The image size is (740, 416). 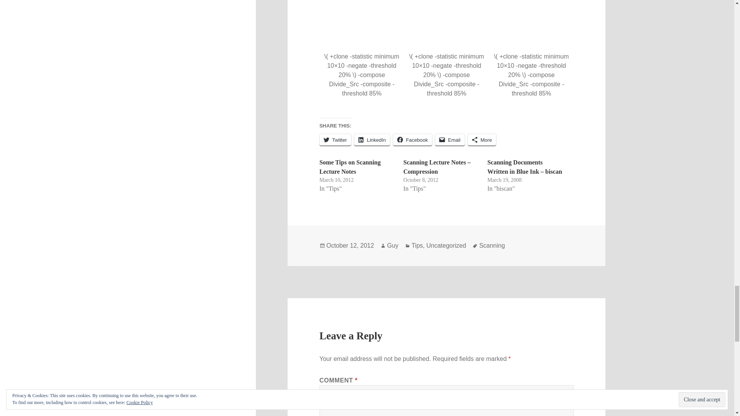 What do you see at coordinates (372, 140) in the screenshot?
I see `Click to share on LinkedIn` at bounding box center [372, 140].